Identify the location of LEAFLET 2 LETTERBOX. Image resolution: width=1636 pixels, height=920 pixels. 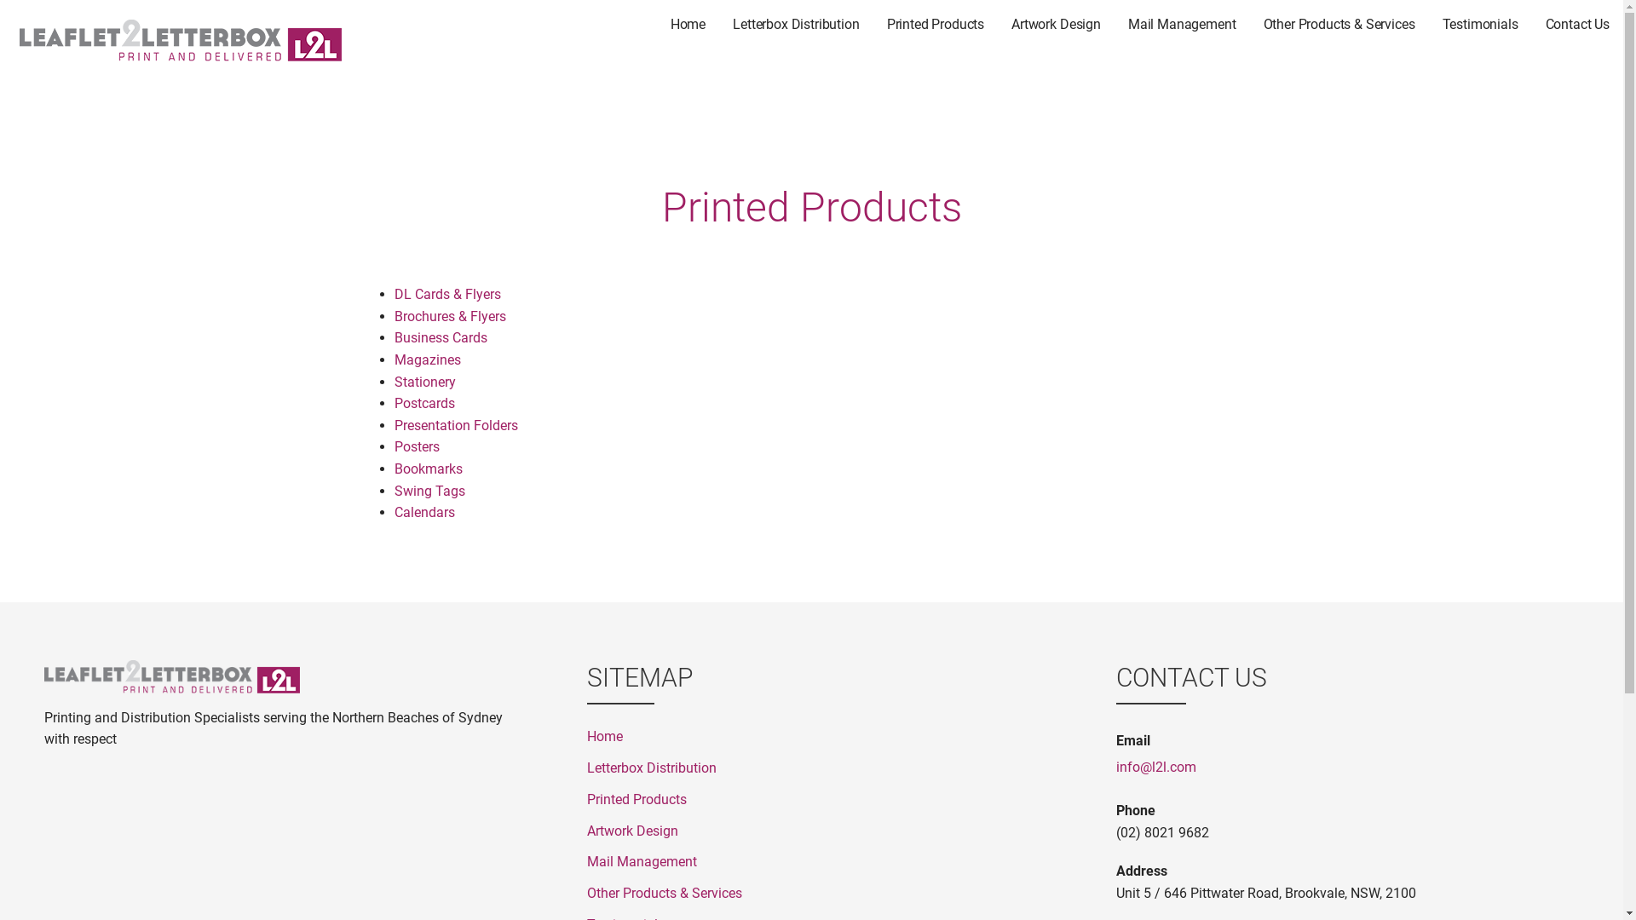
(118, 77).